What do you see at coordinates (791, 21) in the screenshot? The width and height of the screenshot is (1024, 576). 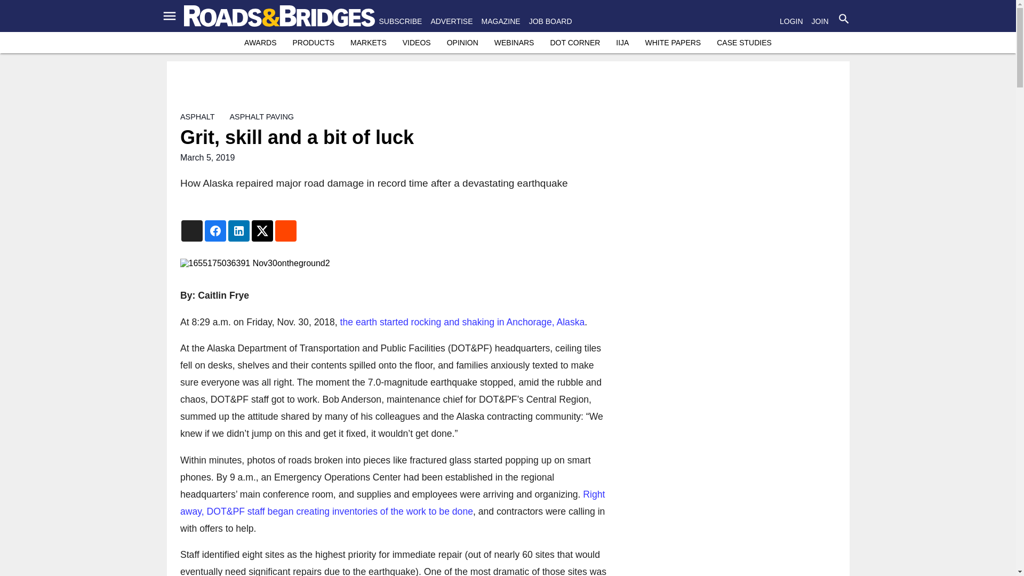 I see `LOGIN` at bounding box center [791, 21].